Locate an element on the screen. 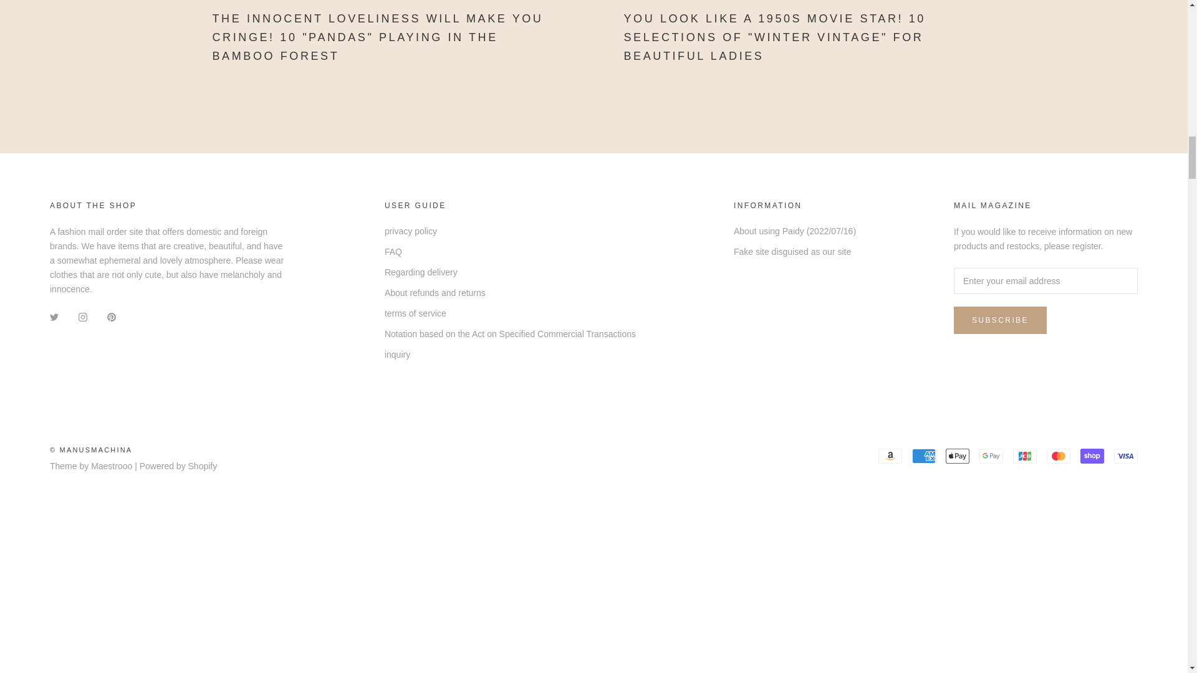 The height and width of the screenshot is (673, 1197). Google Pay is located at coordinates (991, 456).